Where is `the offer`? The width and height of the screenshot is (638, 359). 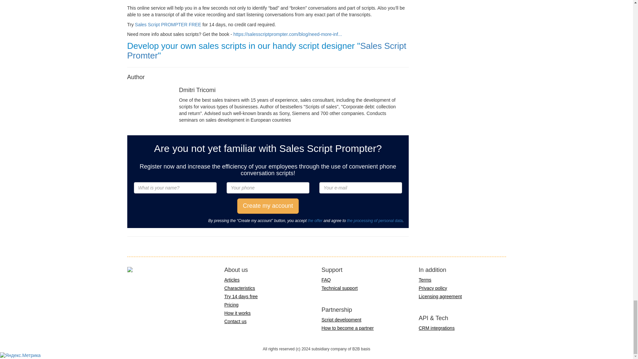 the offer is located at coordinates (315, 220).